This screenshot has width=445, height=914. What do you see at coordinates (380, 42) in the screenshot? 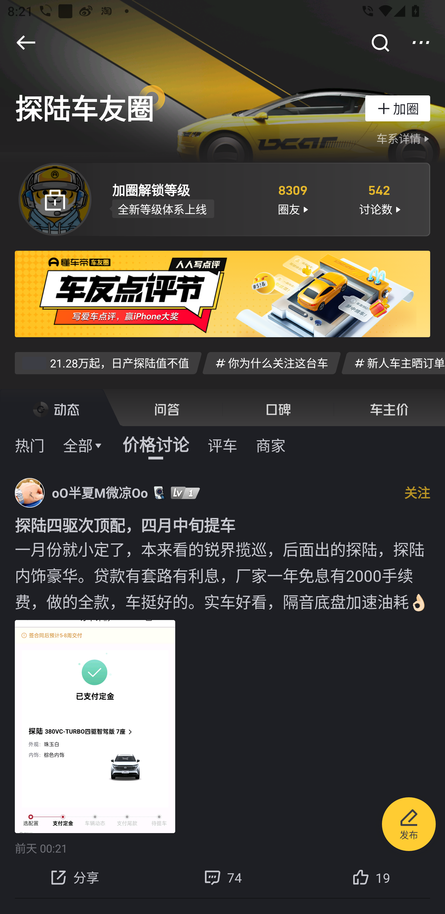
I see `` at bounding box center [380, 42].